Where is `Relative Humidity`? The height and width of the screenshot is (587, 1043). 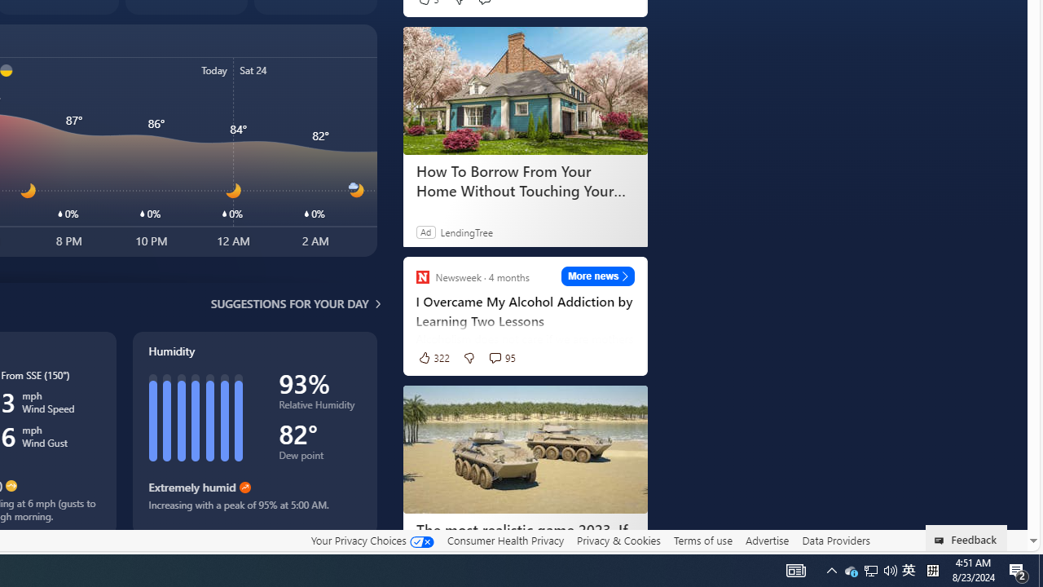 Relative Humidity is located at coordinates (319, 408).